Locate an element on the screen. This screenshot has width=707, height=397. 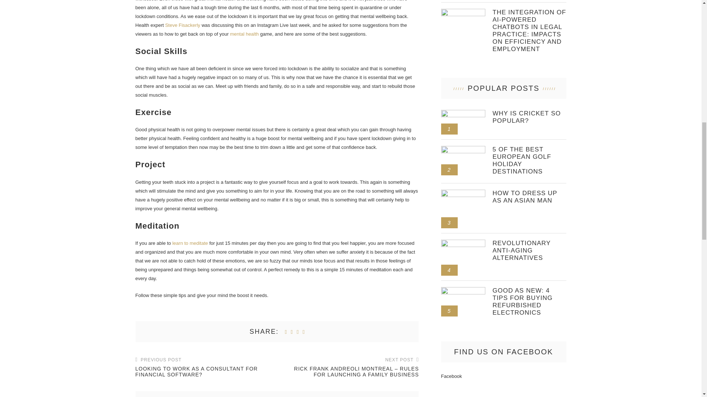
5 of the Best European Golf Holiday Destinations is located at coordinates (530, 161).